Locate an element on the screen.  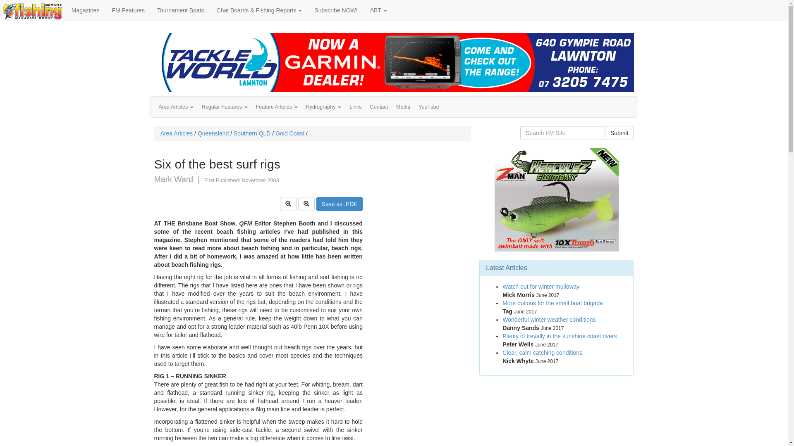
More options for the small boat brigade is located at coordinates (552, 303).